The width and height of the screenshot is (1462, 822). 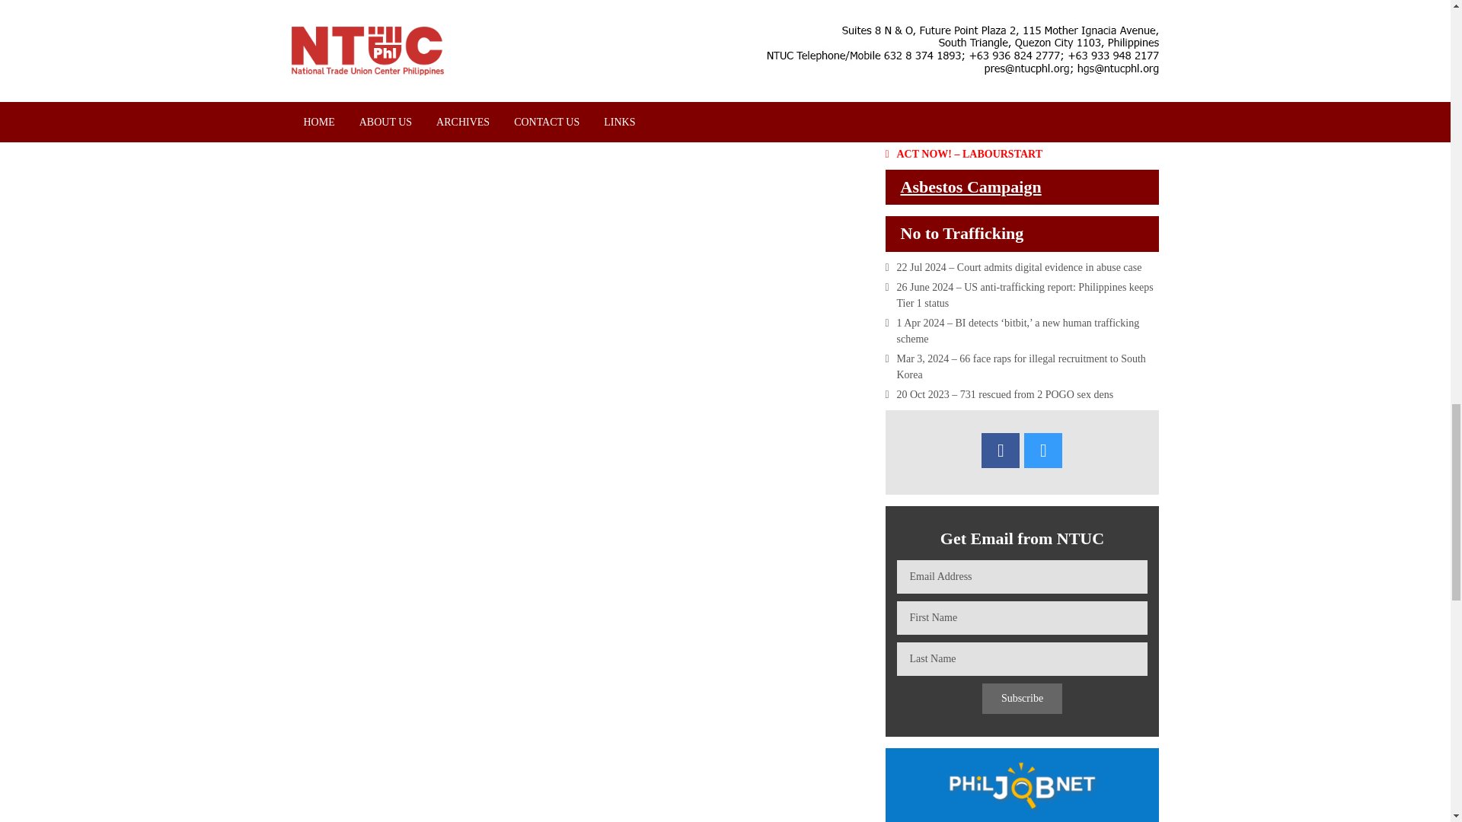 I want to click on Asbestos Campaign, so click(x=970, y=187).